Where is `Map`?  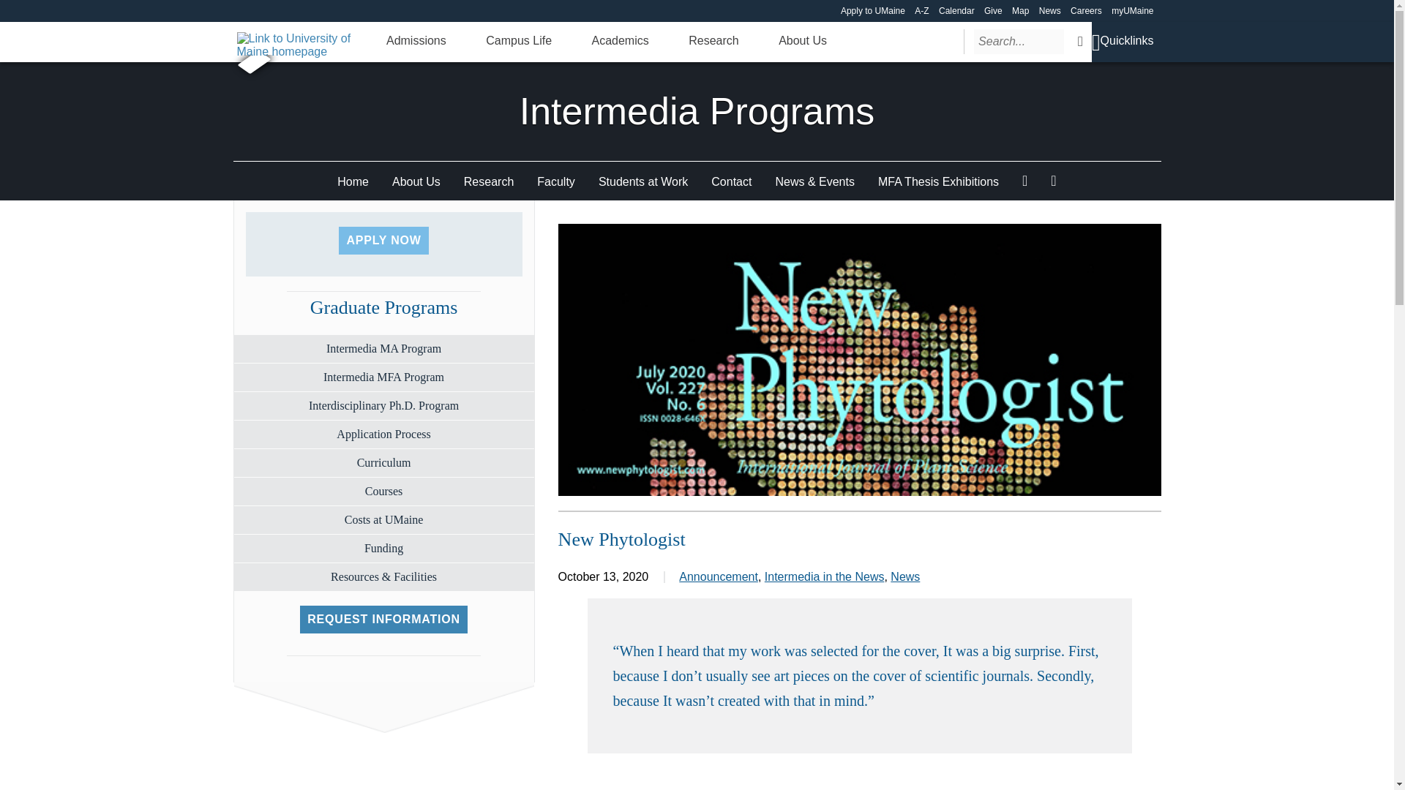 Map is located at coordinates (1020, 10).